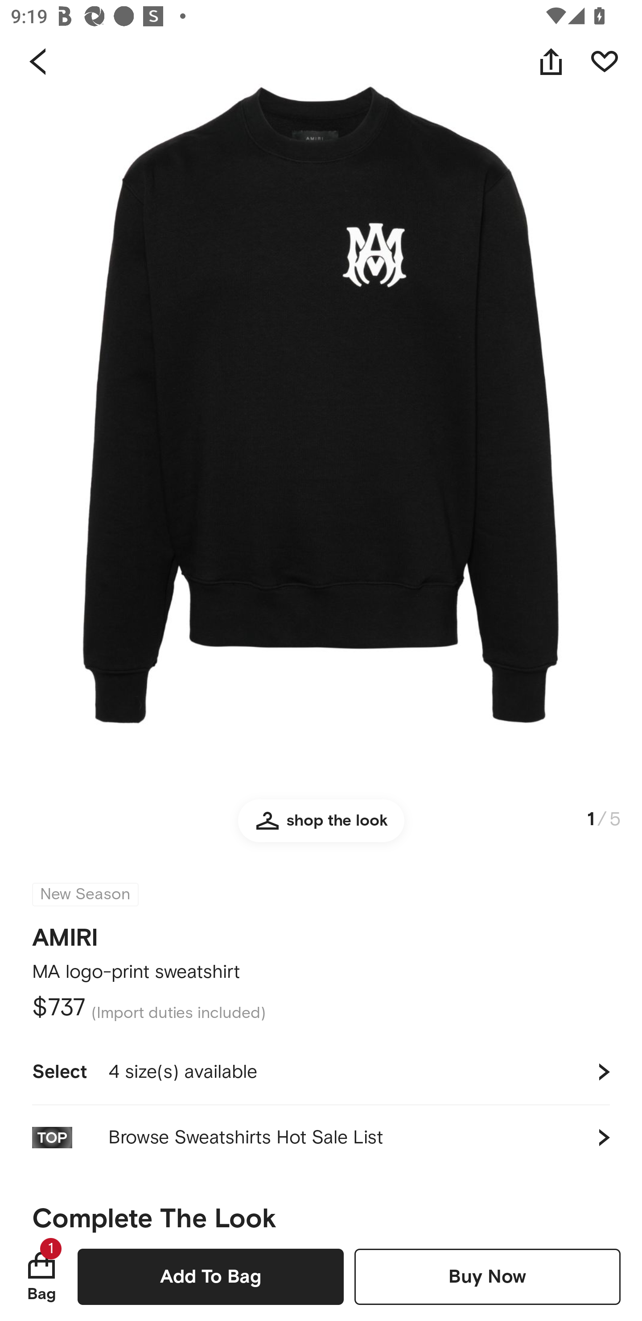 The width and height of the screenshot is (642, 1321). I want to click on shop the look, so click(321, 827).